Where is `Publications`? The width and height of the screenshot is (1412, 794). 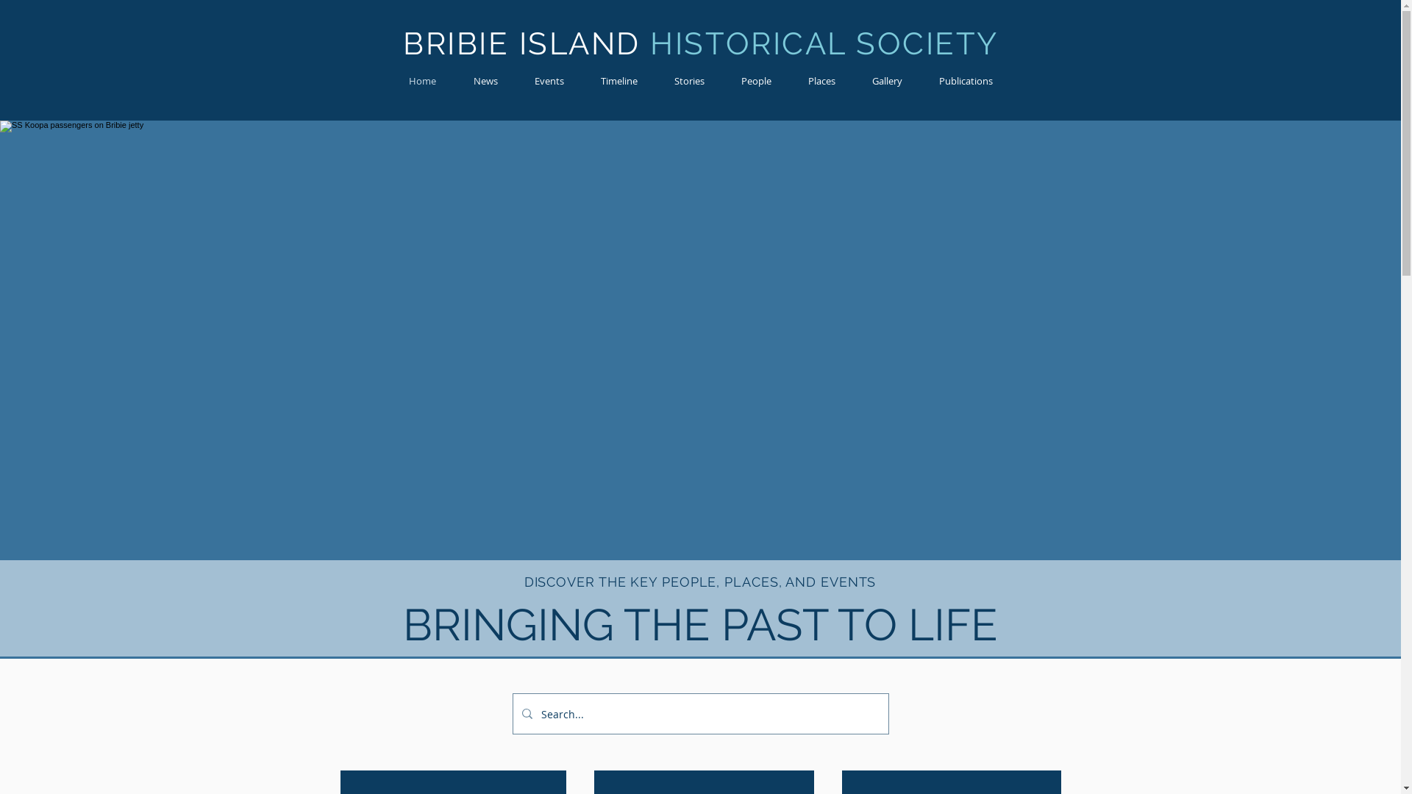
Publications is located at coordinates (966, 81).